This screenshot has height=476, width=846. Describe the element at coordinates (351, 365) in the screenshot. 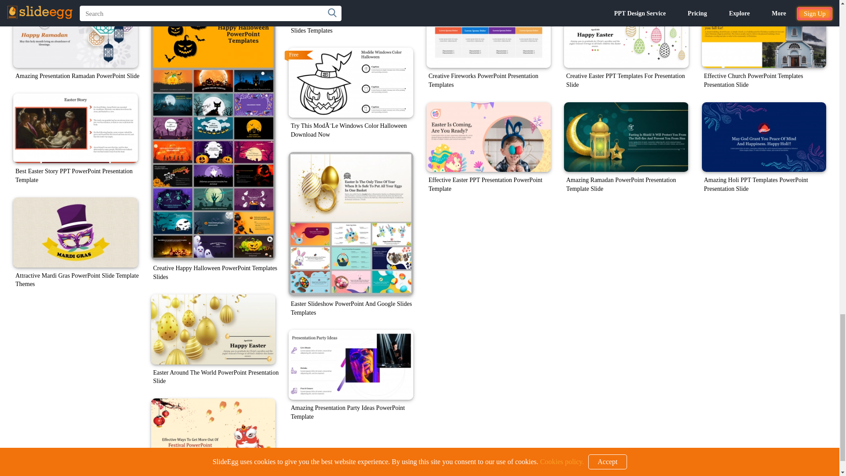

I see `Amazing Presentation Party Ideas PowerPoint Template ` at that location.